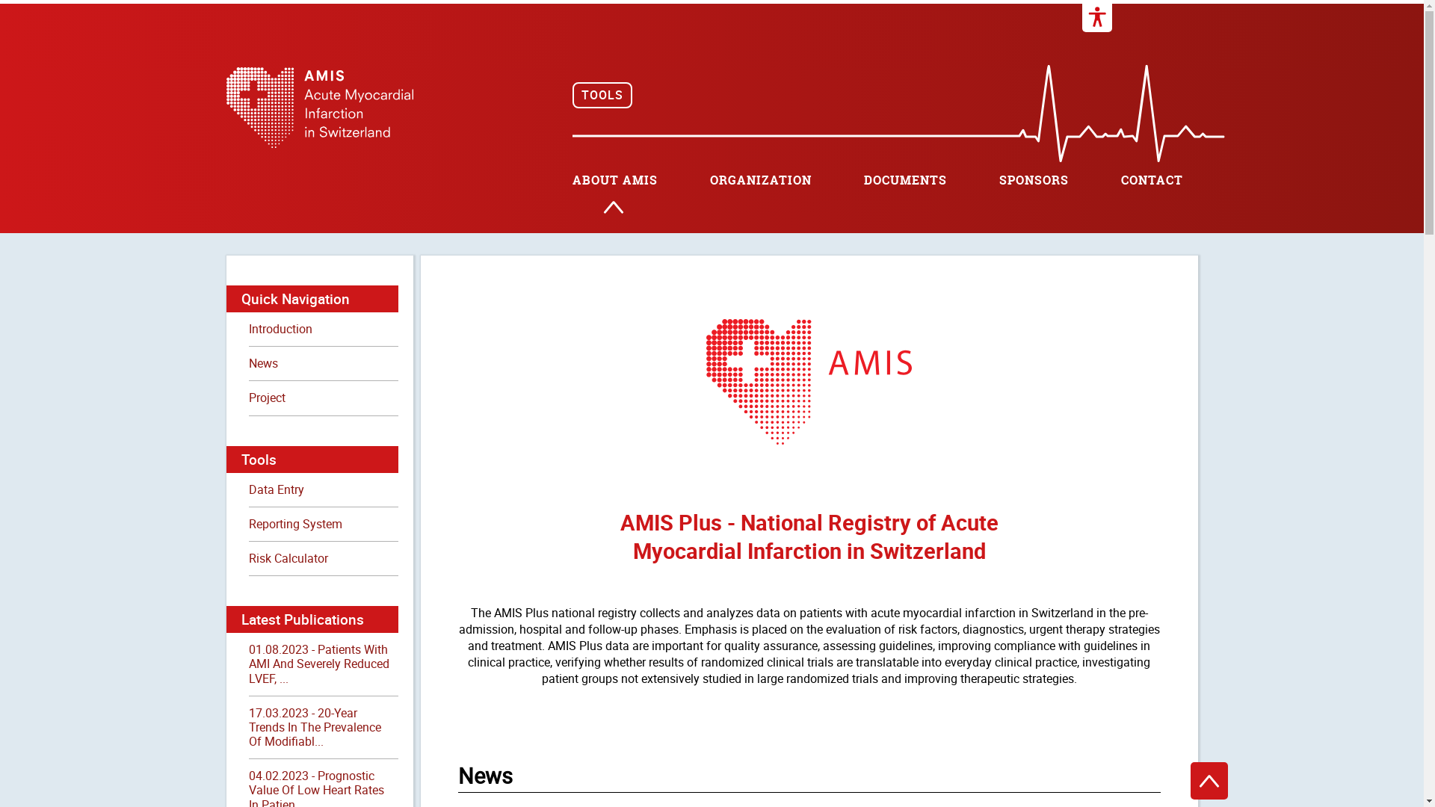 The width and height of the screenshot is (1435, 807). I want to click on Introduction, so click(323, 329).